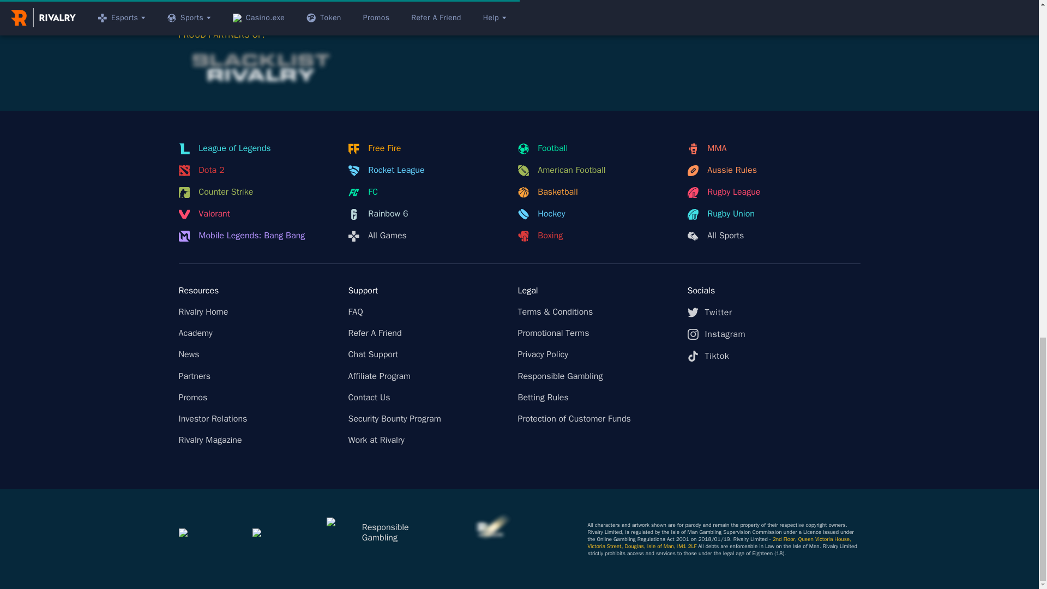  What do you see at coordinates (426, 214) in the screenshot?
I see `Rainbow 6` at bounding box center [426, 214].